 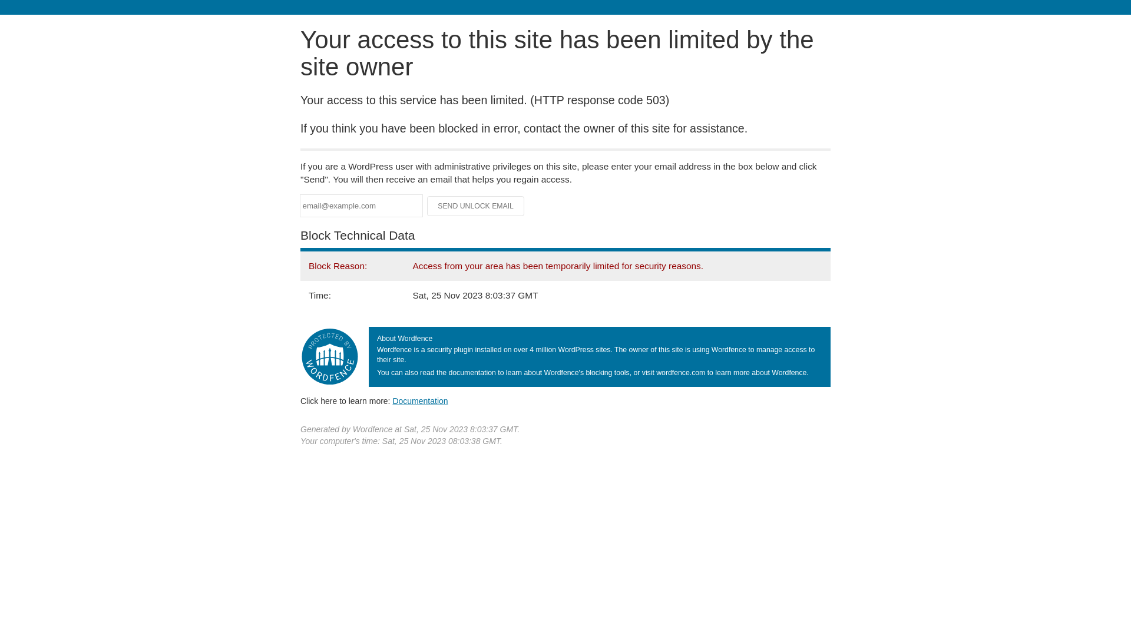 I want to click on Send Unlock Email, so click(x=476, y=206).